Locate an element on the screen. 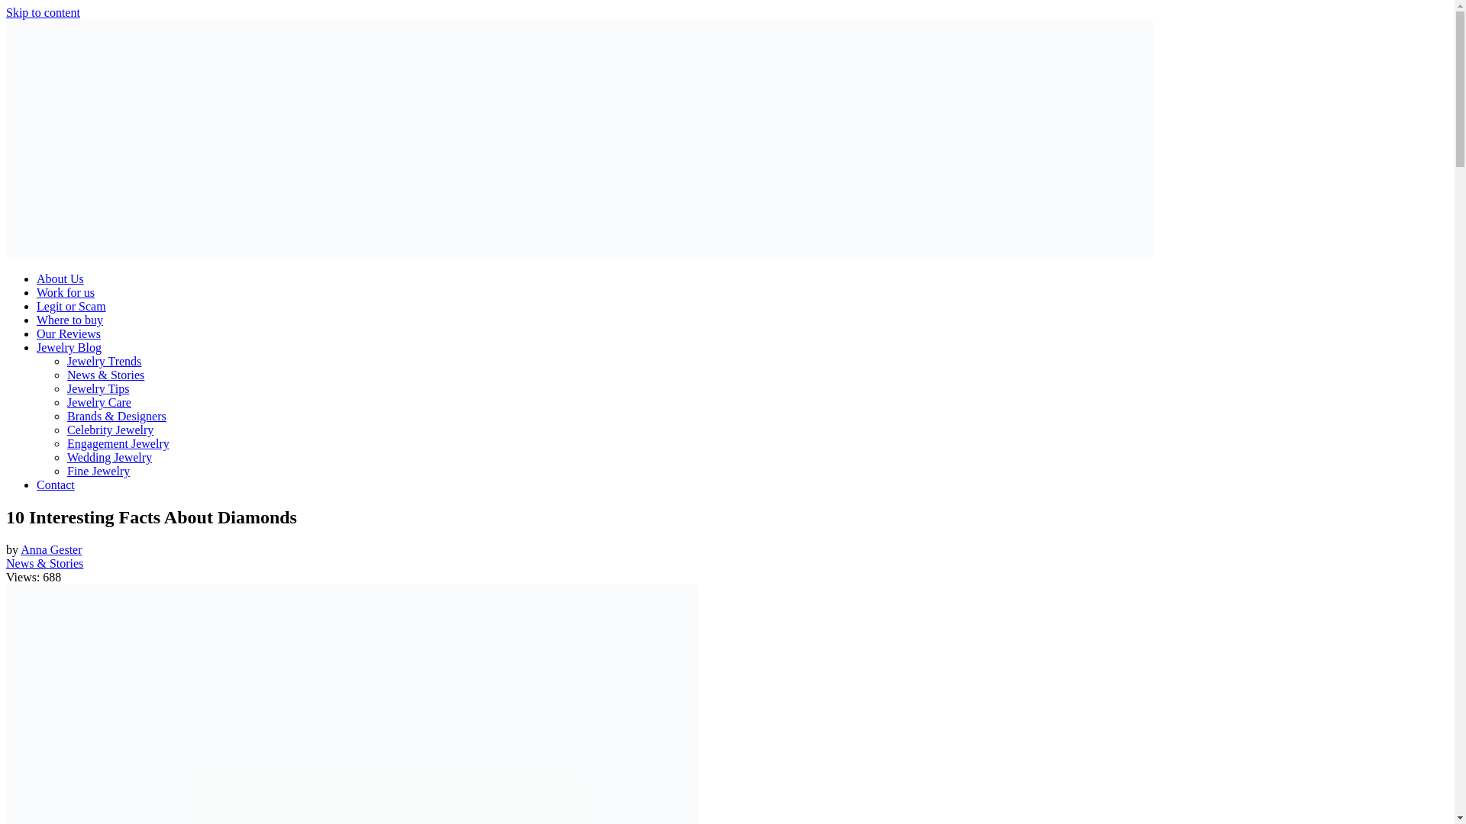 Image resolution: width=1466 pixels, height=824 pixels. Where to buy is located at coordinates (69, 320).